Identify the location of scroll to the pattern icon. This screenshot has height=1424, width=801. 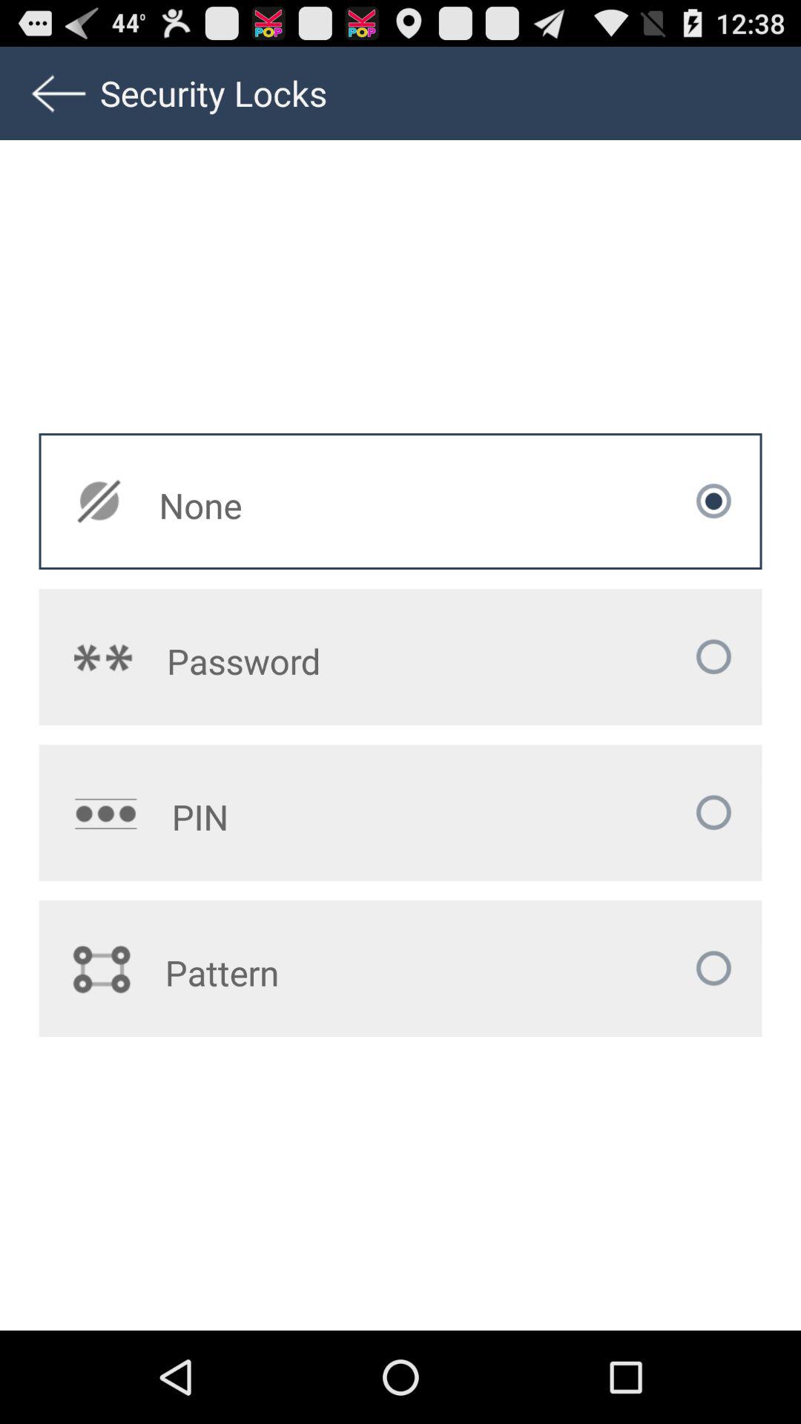
(311, 972).